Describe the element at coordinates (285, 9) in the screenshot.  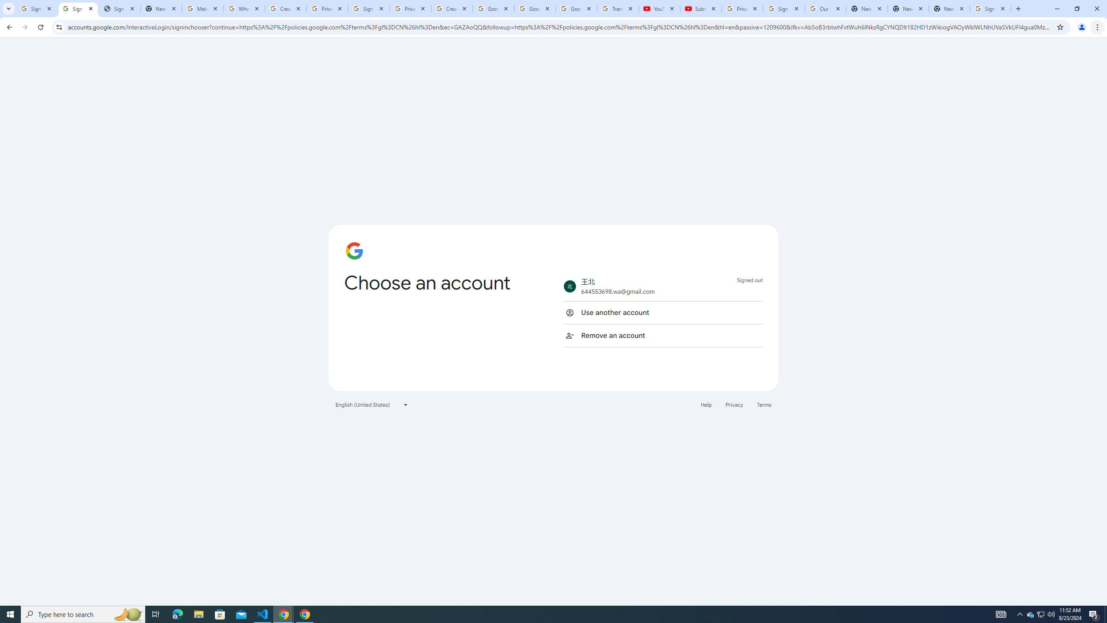
I see `Create your Google Account` at that location.